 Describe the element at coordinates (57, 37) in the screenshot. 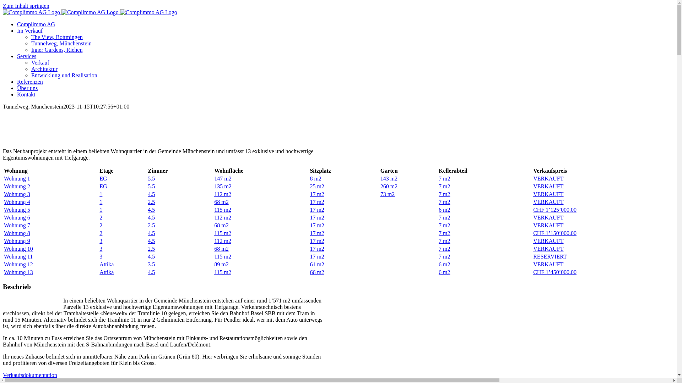

I see `The View, Bottmingen` at that location.